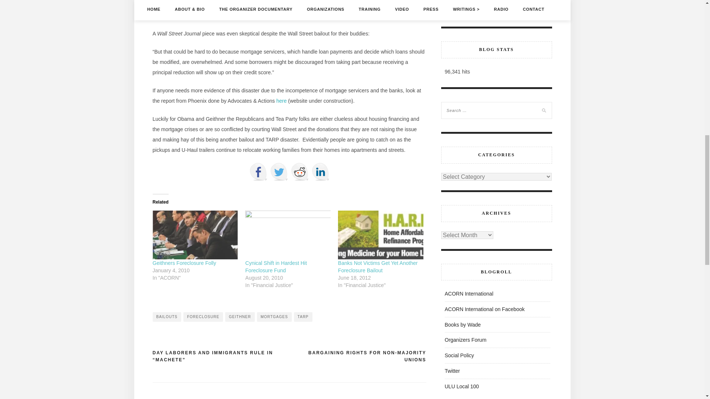 The width and height of the screenshot is (710, 399). What do you see at coordinates (320, 171) in the screenshot?
I see `Share on LinkedIn` at bounding box center [320, 171].